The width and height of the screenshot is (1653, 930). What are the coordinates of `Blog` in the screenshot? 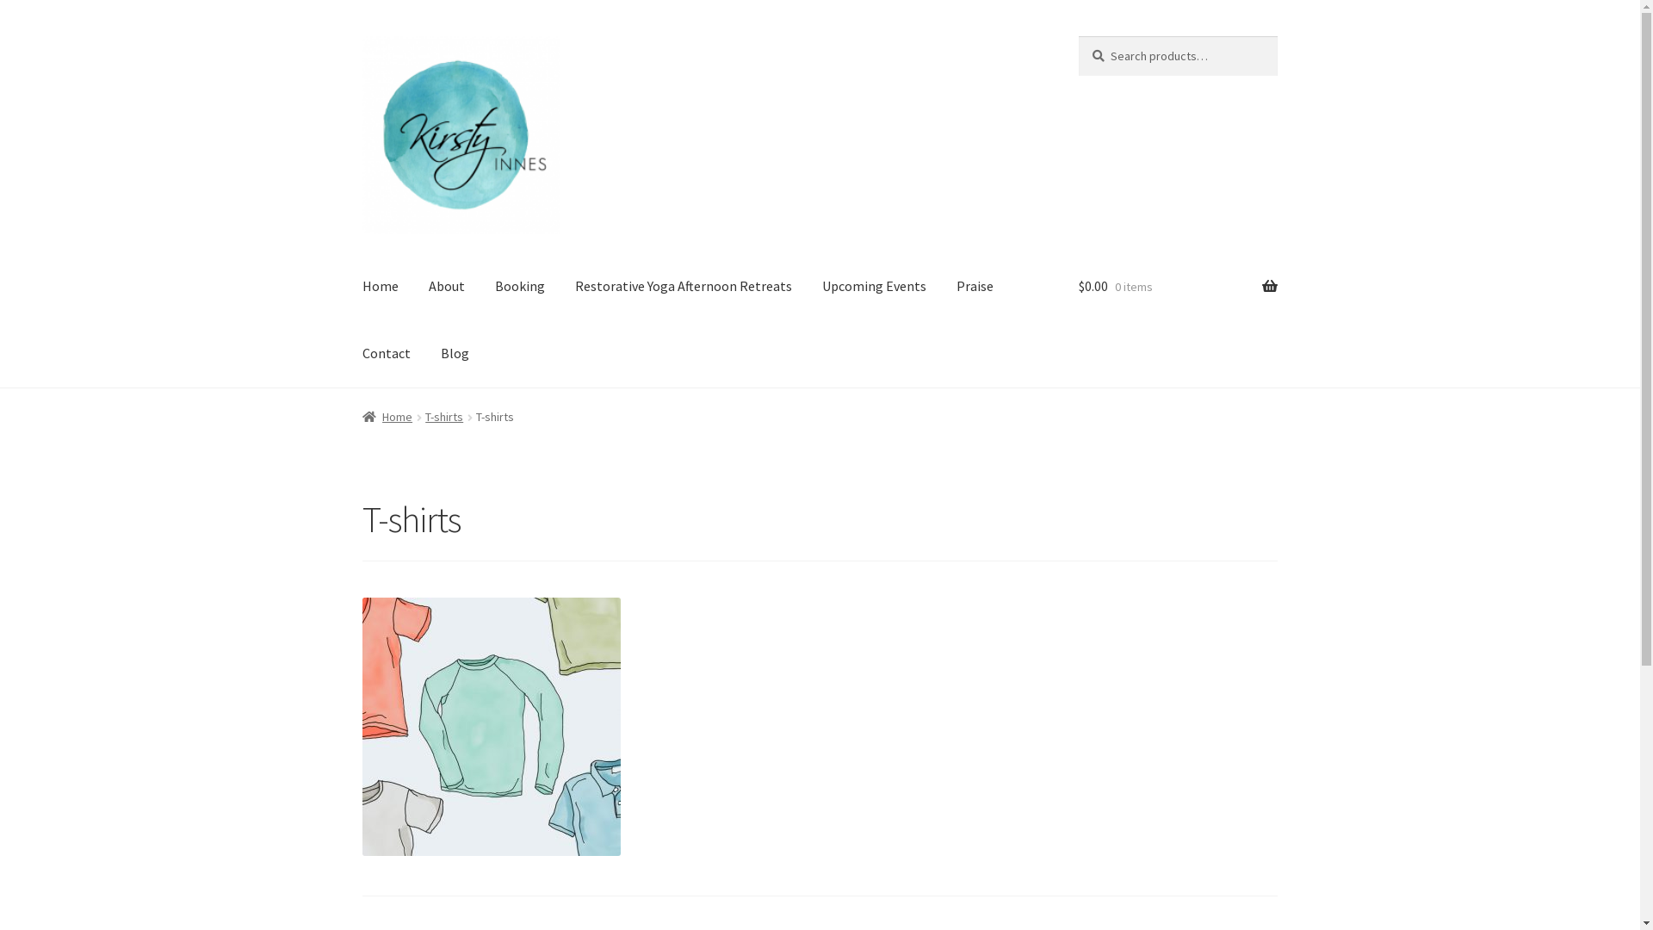 It's located at (455, 354).